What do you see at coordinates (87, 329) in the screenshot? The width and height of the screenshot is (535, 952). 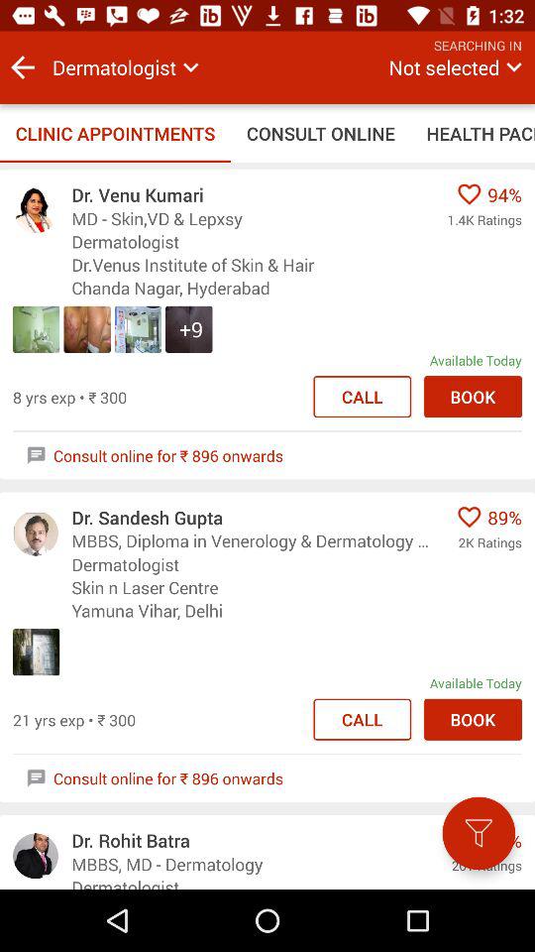 I see `select the second  image below dr venu kumari address` at bounding box center [87, 329].